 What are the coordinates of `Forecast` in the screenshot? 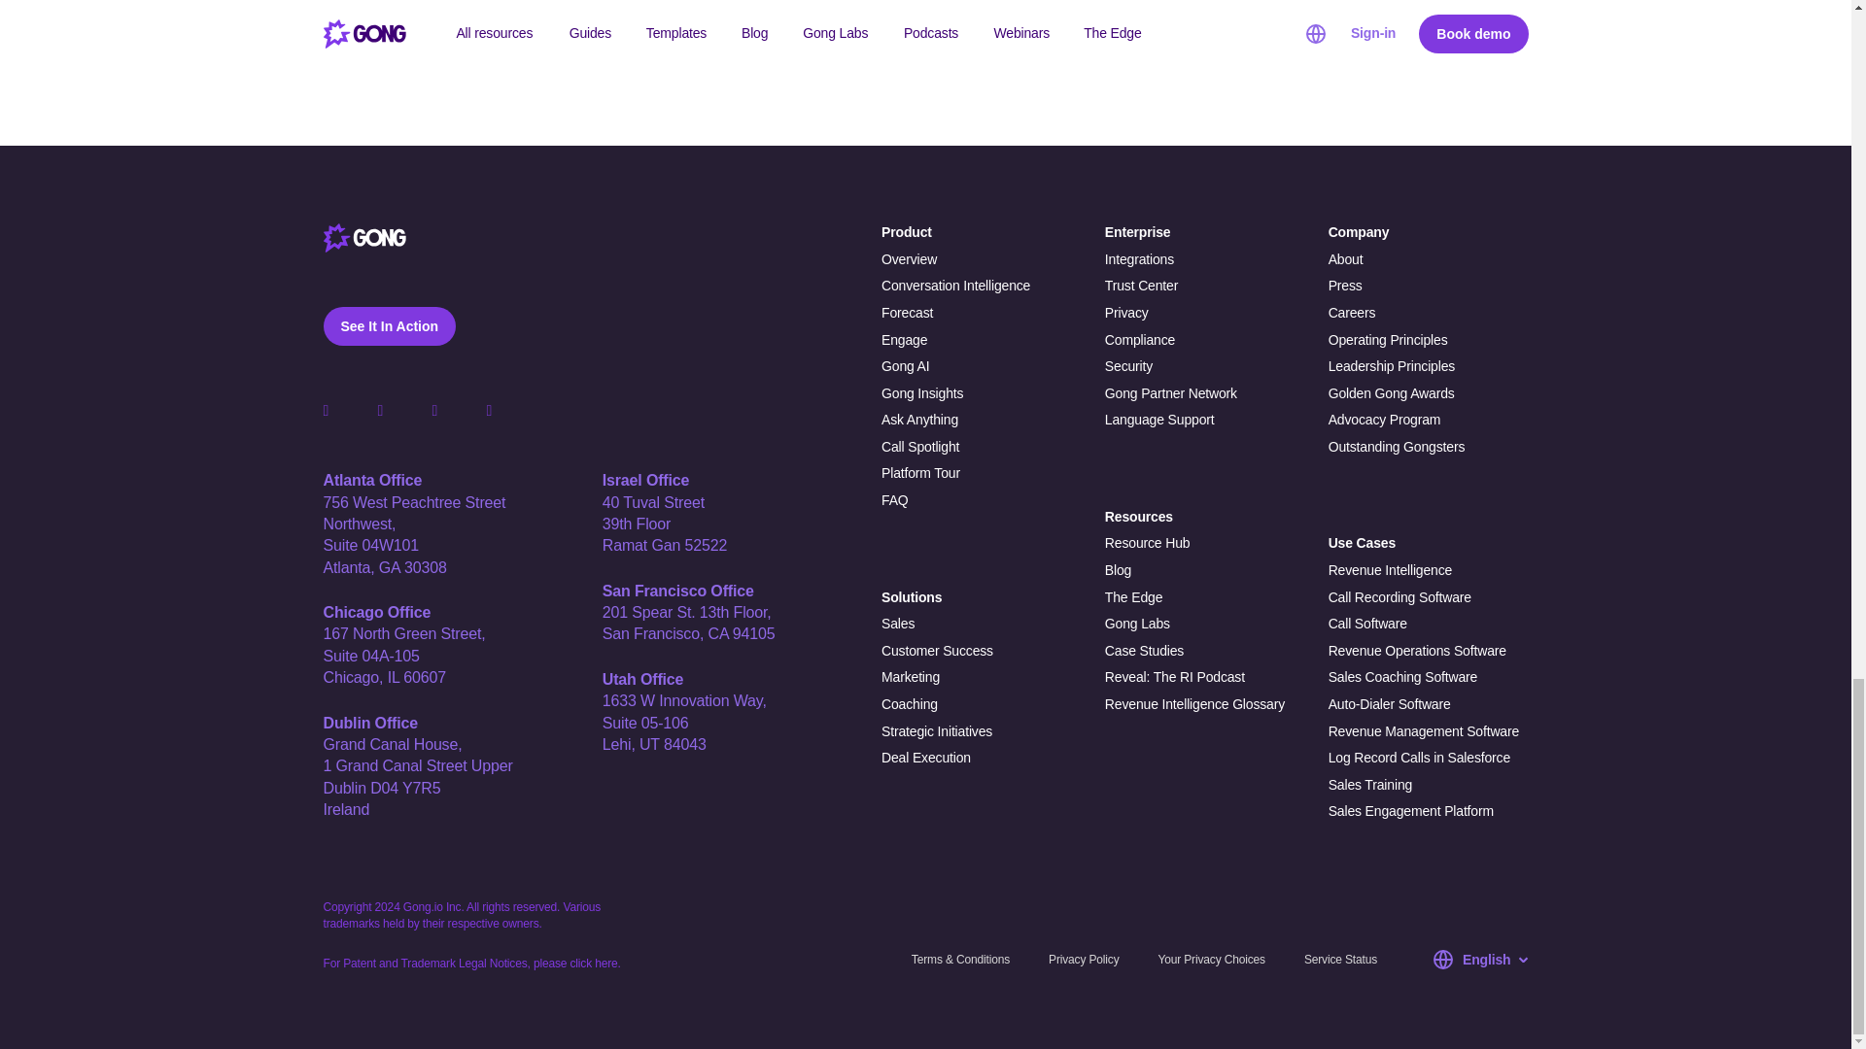 It's located at (982, 313).